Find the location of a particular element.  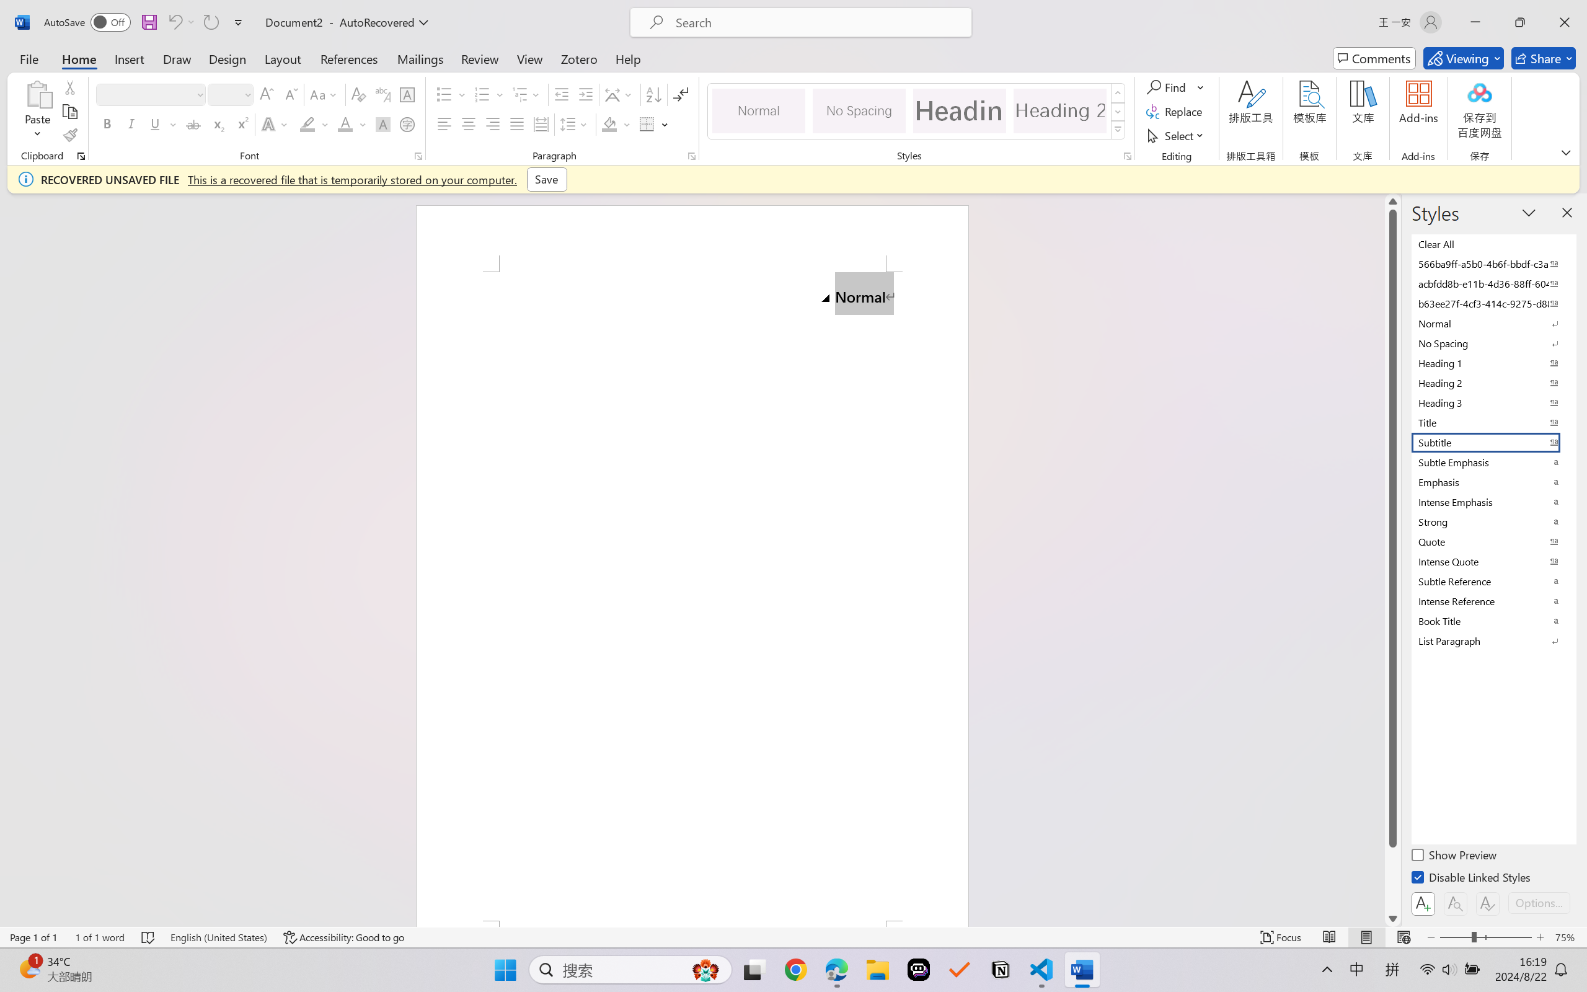

Title is located at coordinates (1493, 422).